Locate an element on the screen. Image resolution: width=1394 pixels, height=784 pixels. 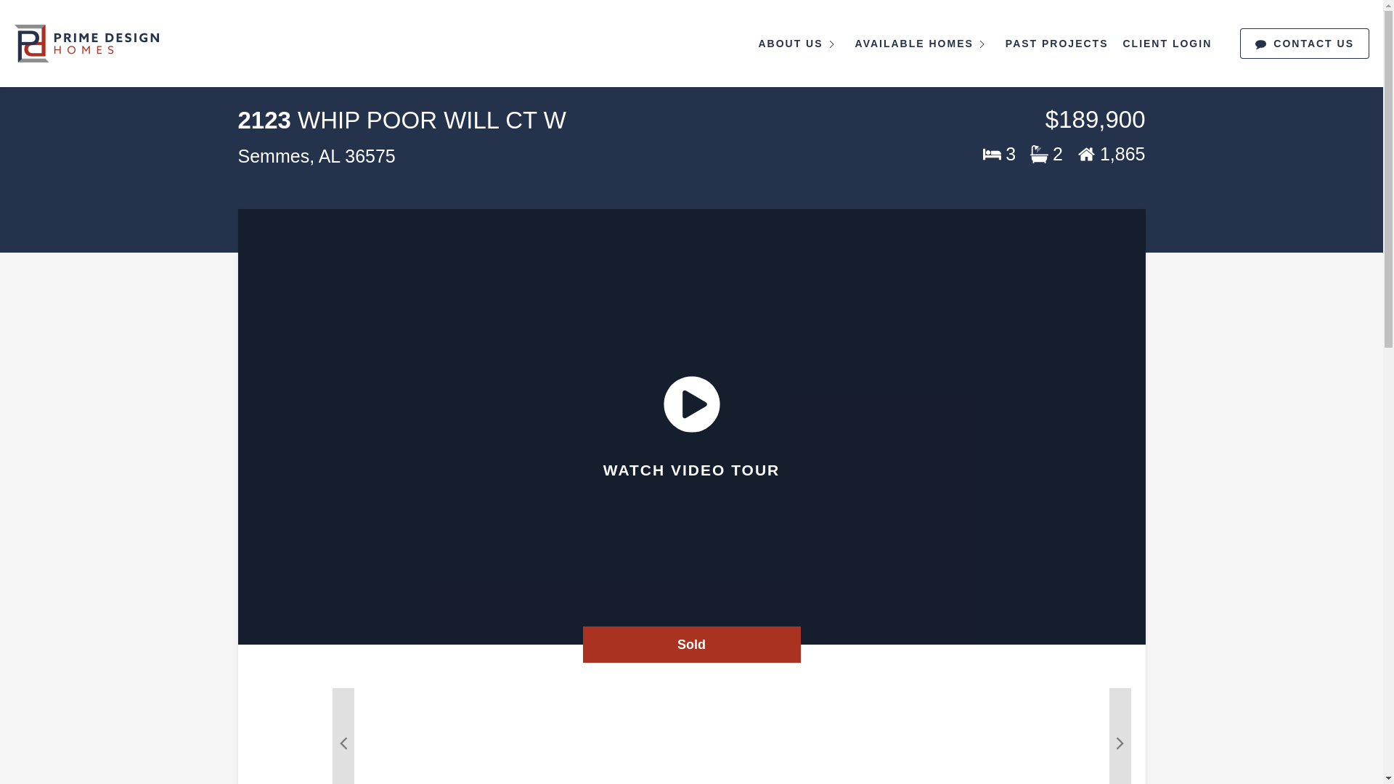
ABOUT US is located at coordinates (799, 44).